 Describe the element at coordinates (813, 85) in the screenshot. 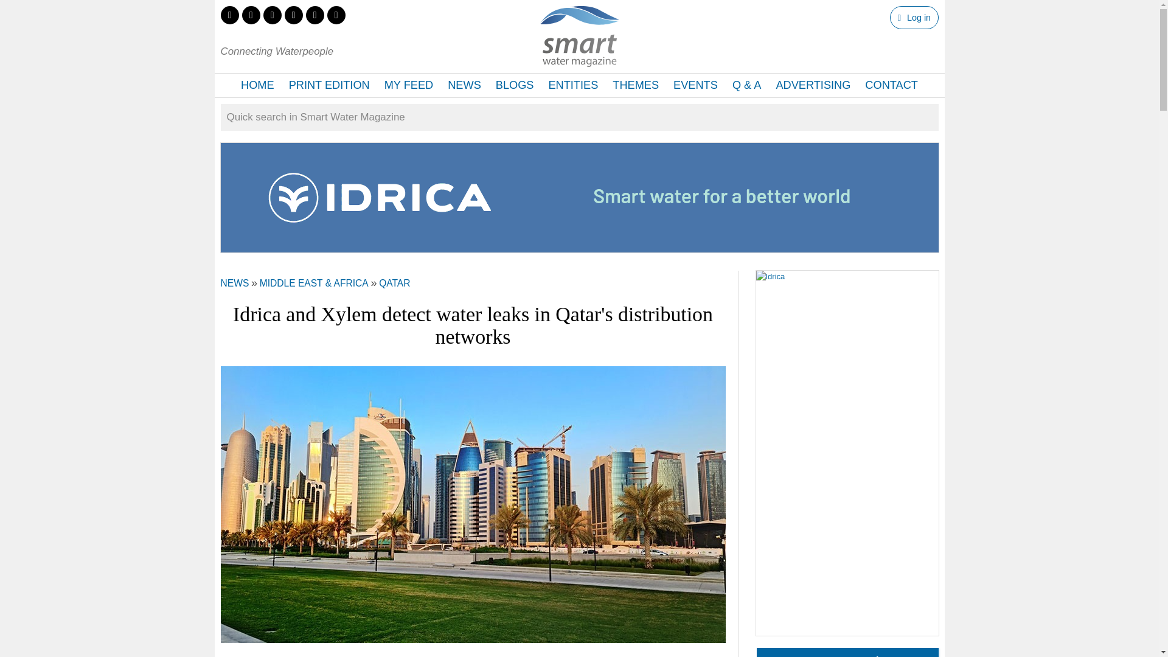

I see `ADVERTISING` at that location.